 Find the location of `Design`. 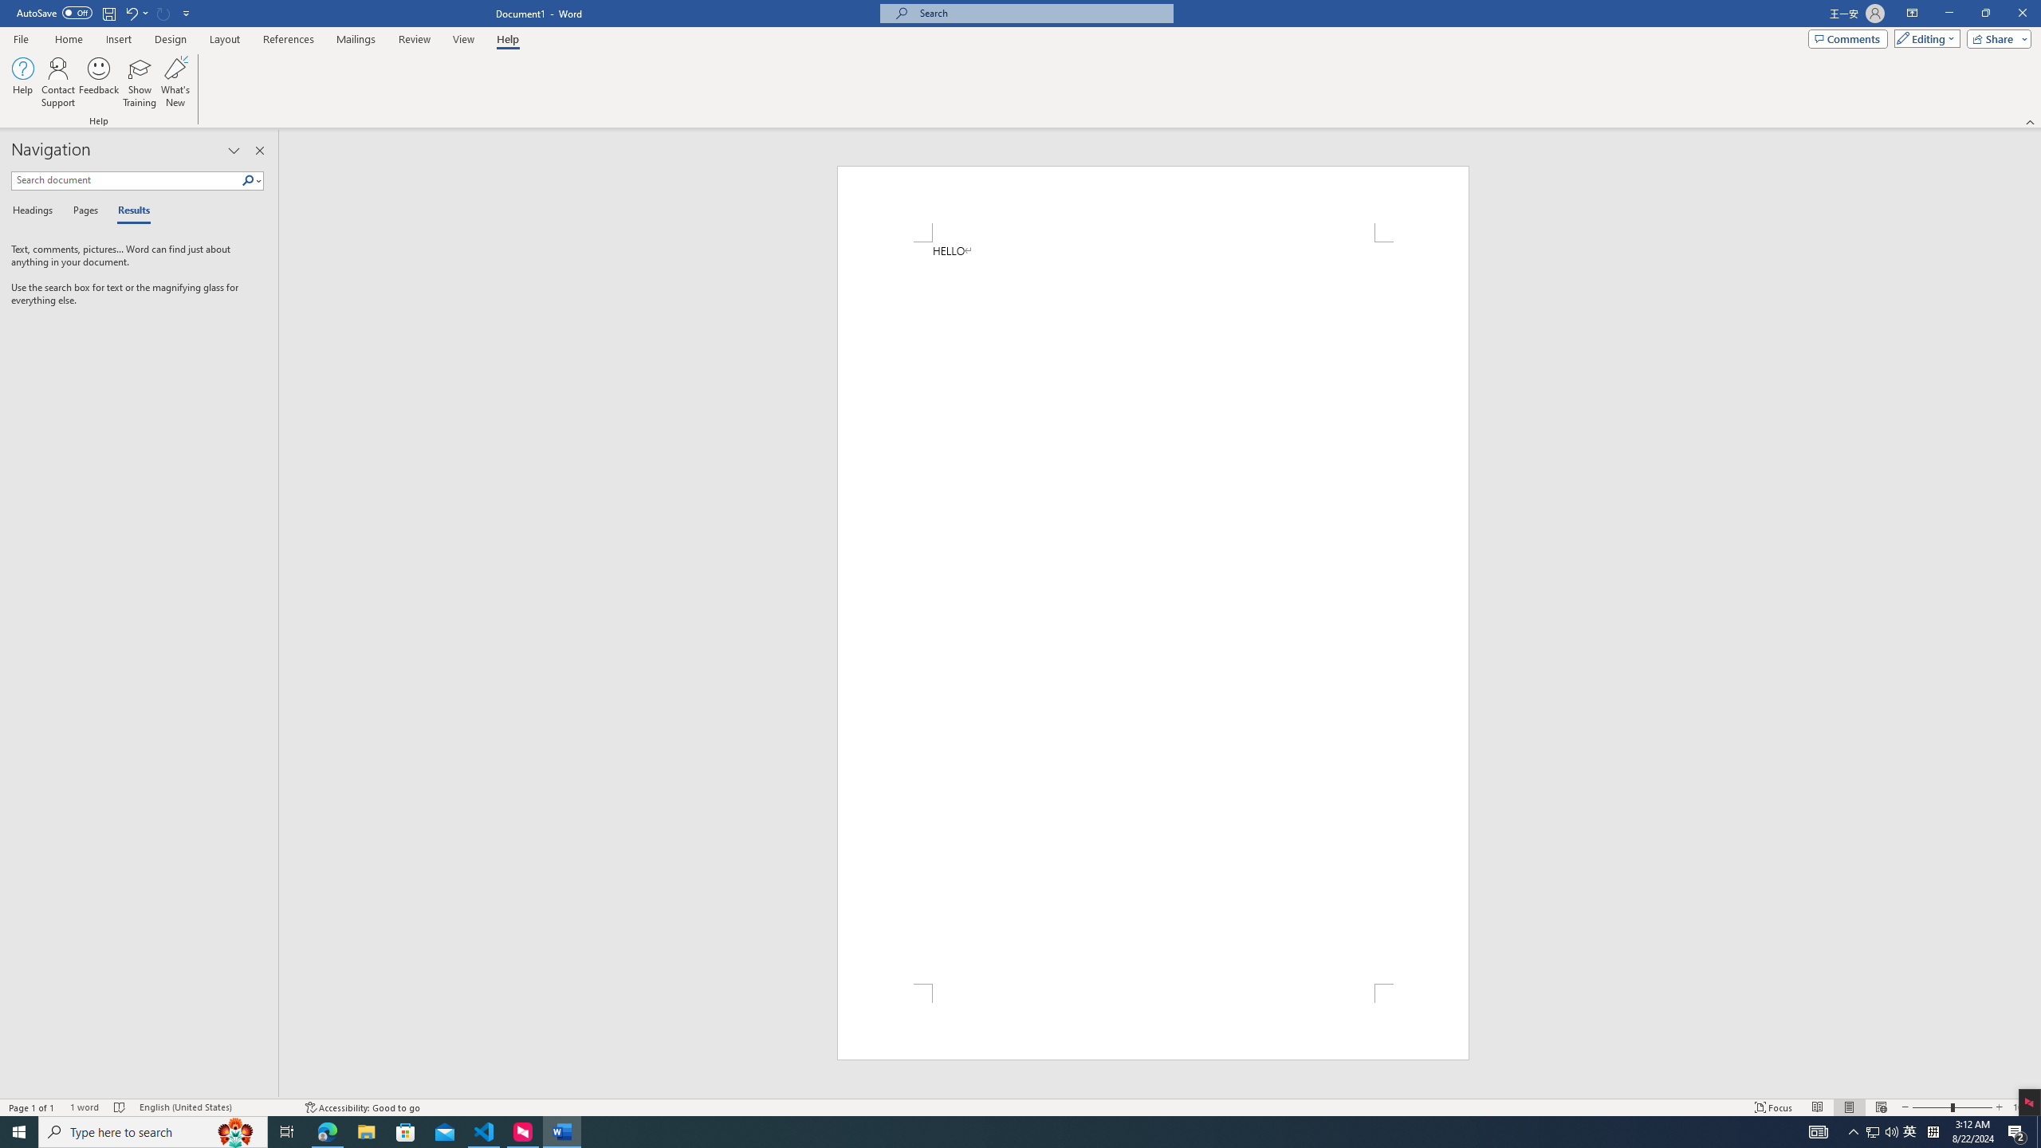

Design is located at coordinates (171, 39).